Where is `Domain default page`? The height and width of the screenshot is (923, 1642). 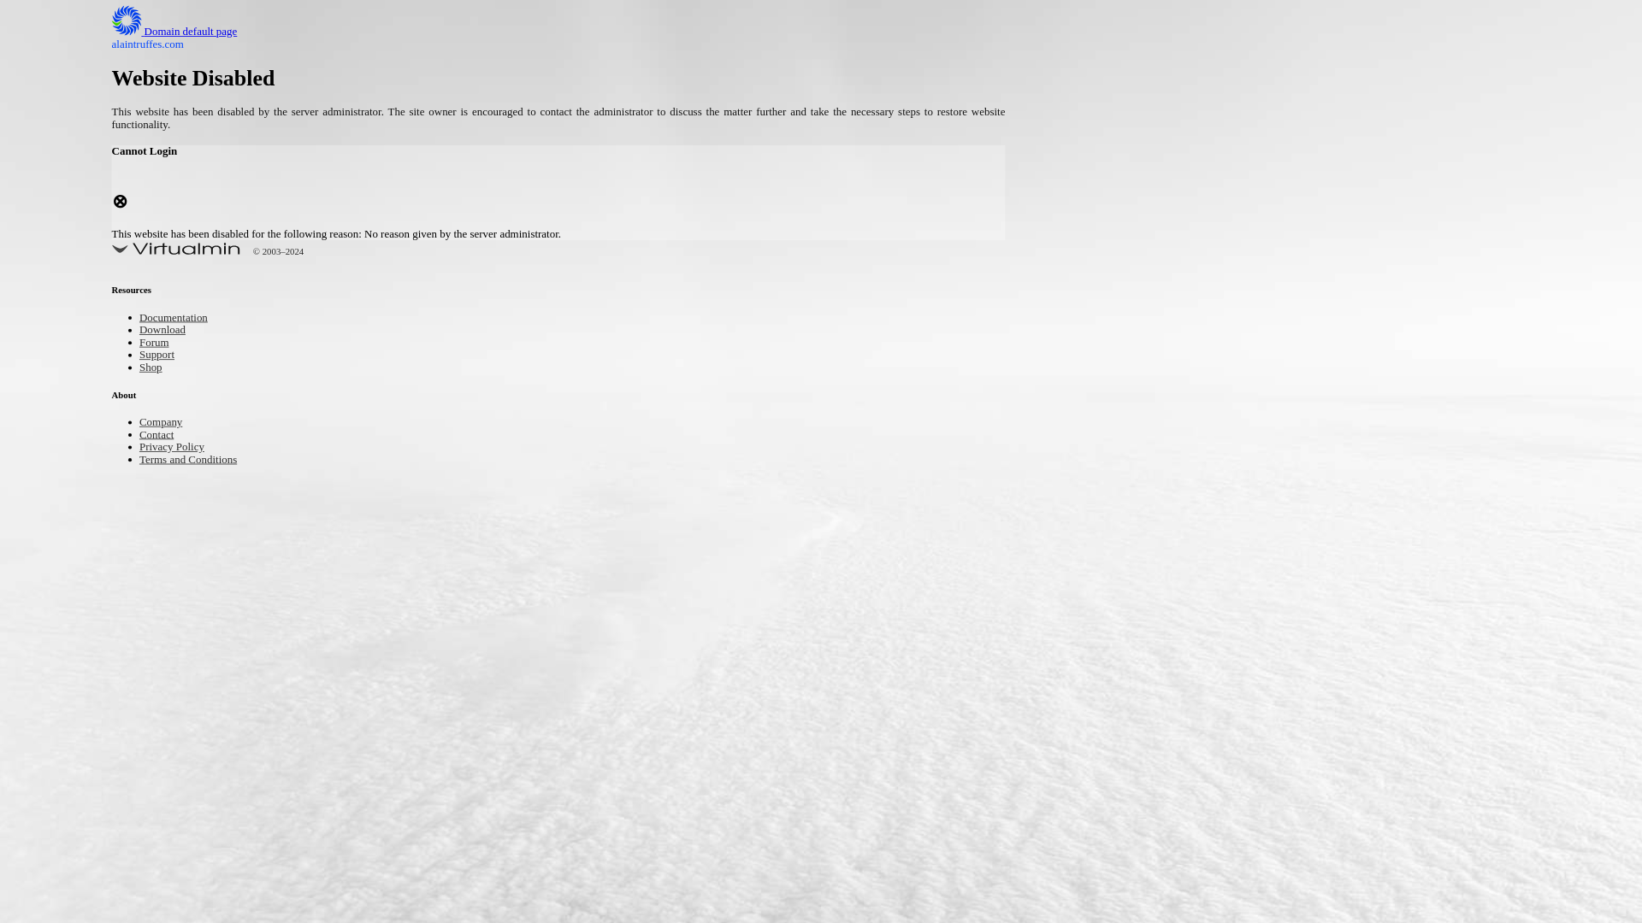
Domain default page is located at coordinates (188, 32).